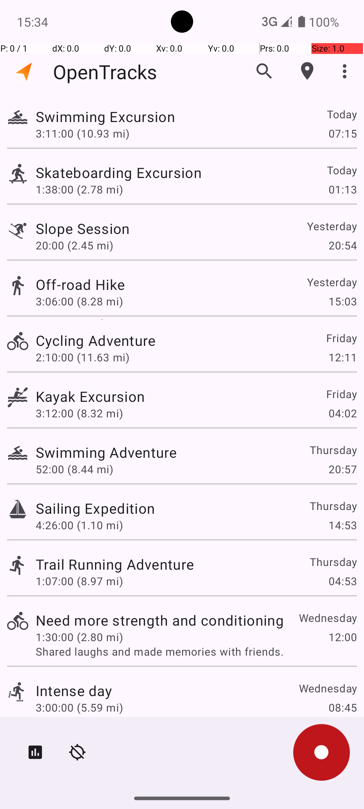 The width and height of the screenshot is (364, 809). What do you see at coordinates (80, 525) in the screenshot?
I see `4:26:00 (1.10 mi)` at bounding box center [80, 525].